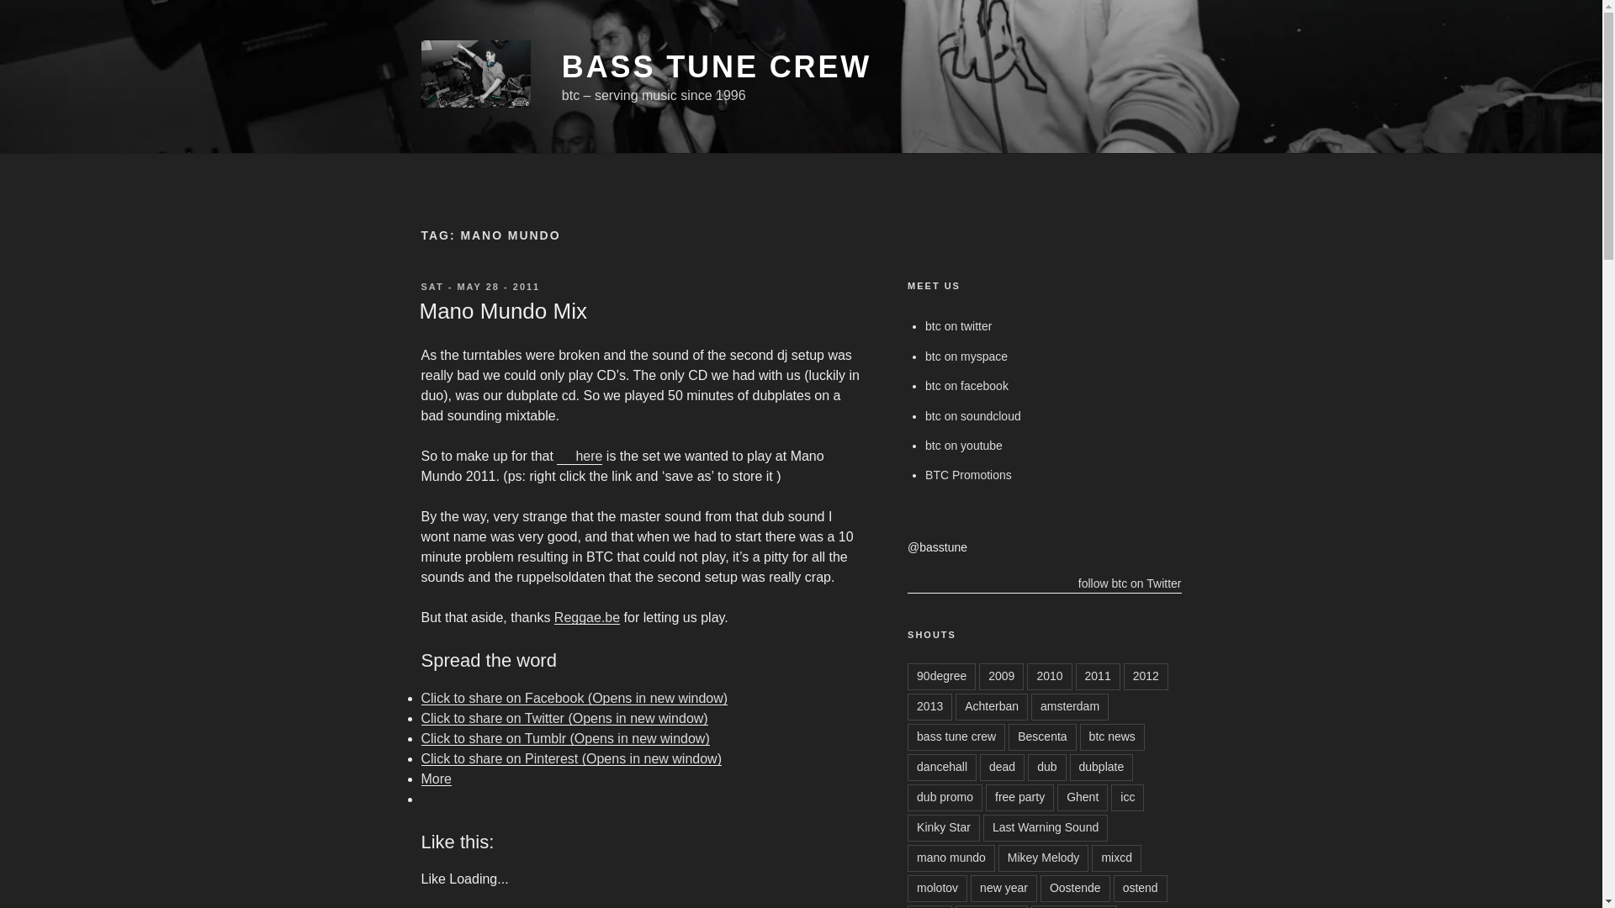  Describe the element at coordinates (1042, 737) in the screenshot. I see `Bescenta` at that location.